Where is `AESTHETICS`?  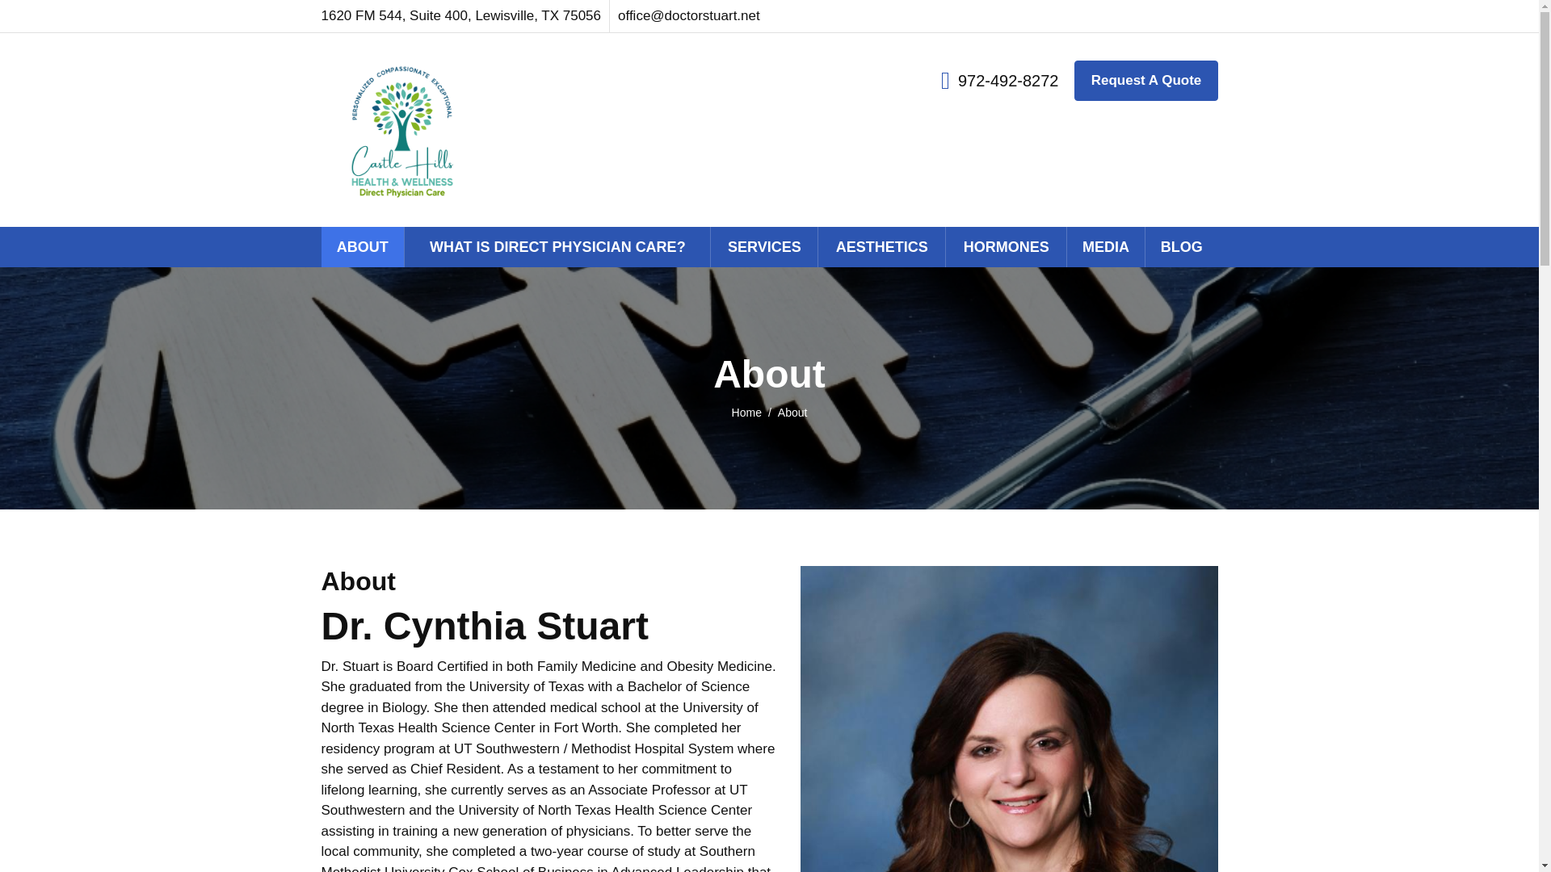
AESTHETICS is located at coordinates (881, 246).